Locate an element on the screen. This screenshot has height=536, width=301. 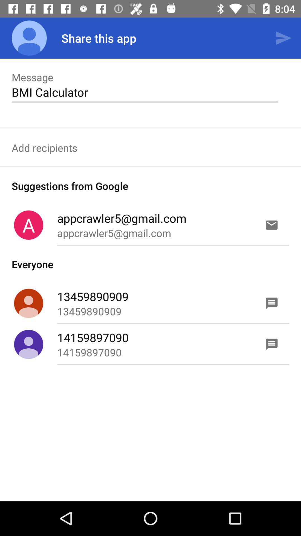
select the send button is located at coordinates (283, 38).